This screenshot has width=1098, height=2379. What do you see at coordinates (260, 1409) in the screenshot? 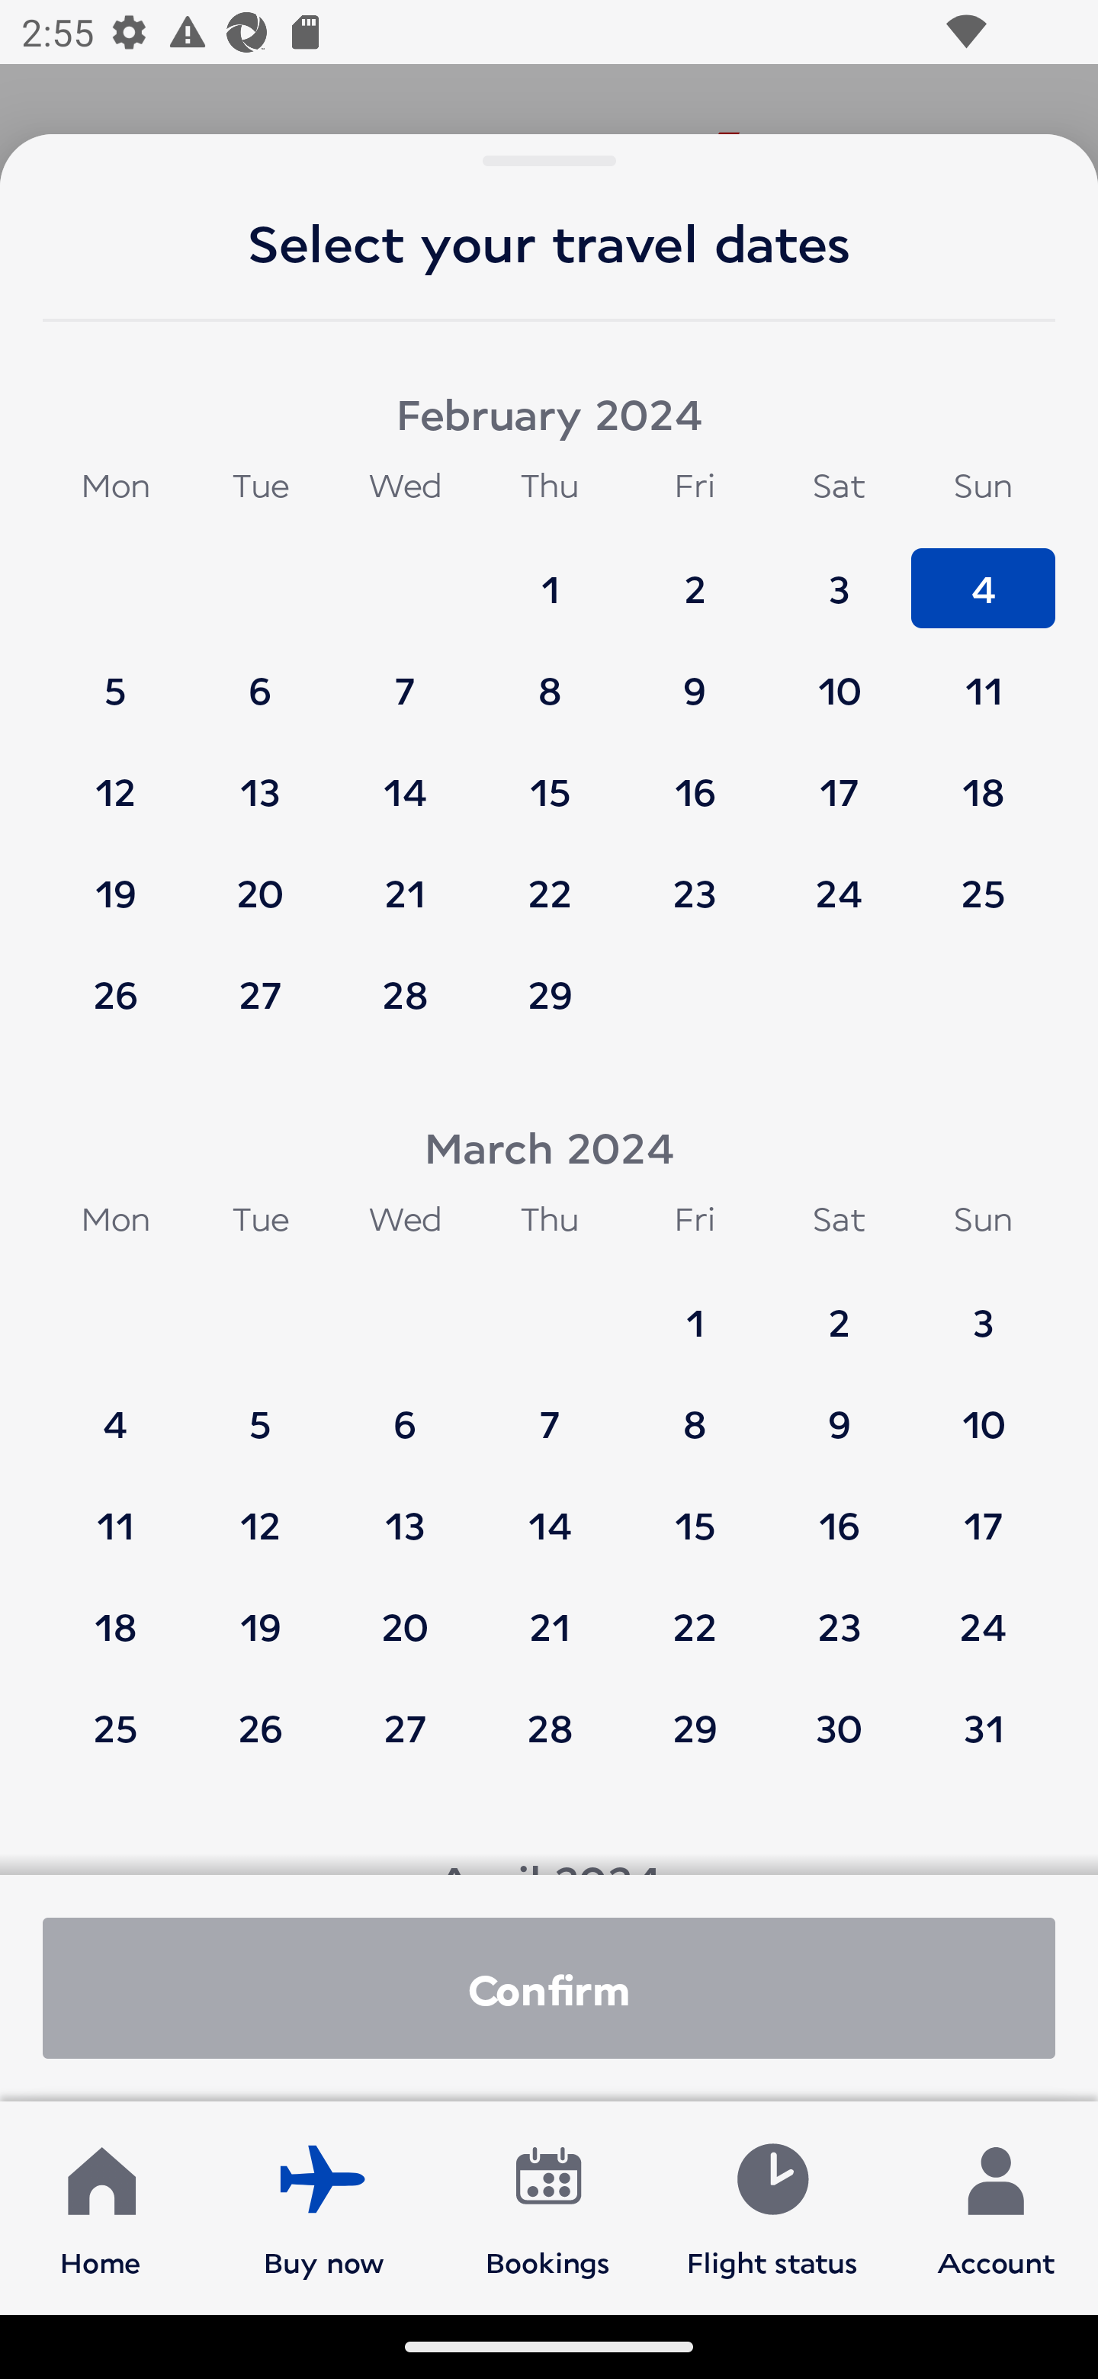
I see `5` at bounding box center [260, 1409].